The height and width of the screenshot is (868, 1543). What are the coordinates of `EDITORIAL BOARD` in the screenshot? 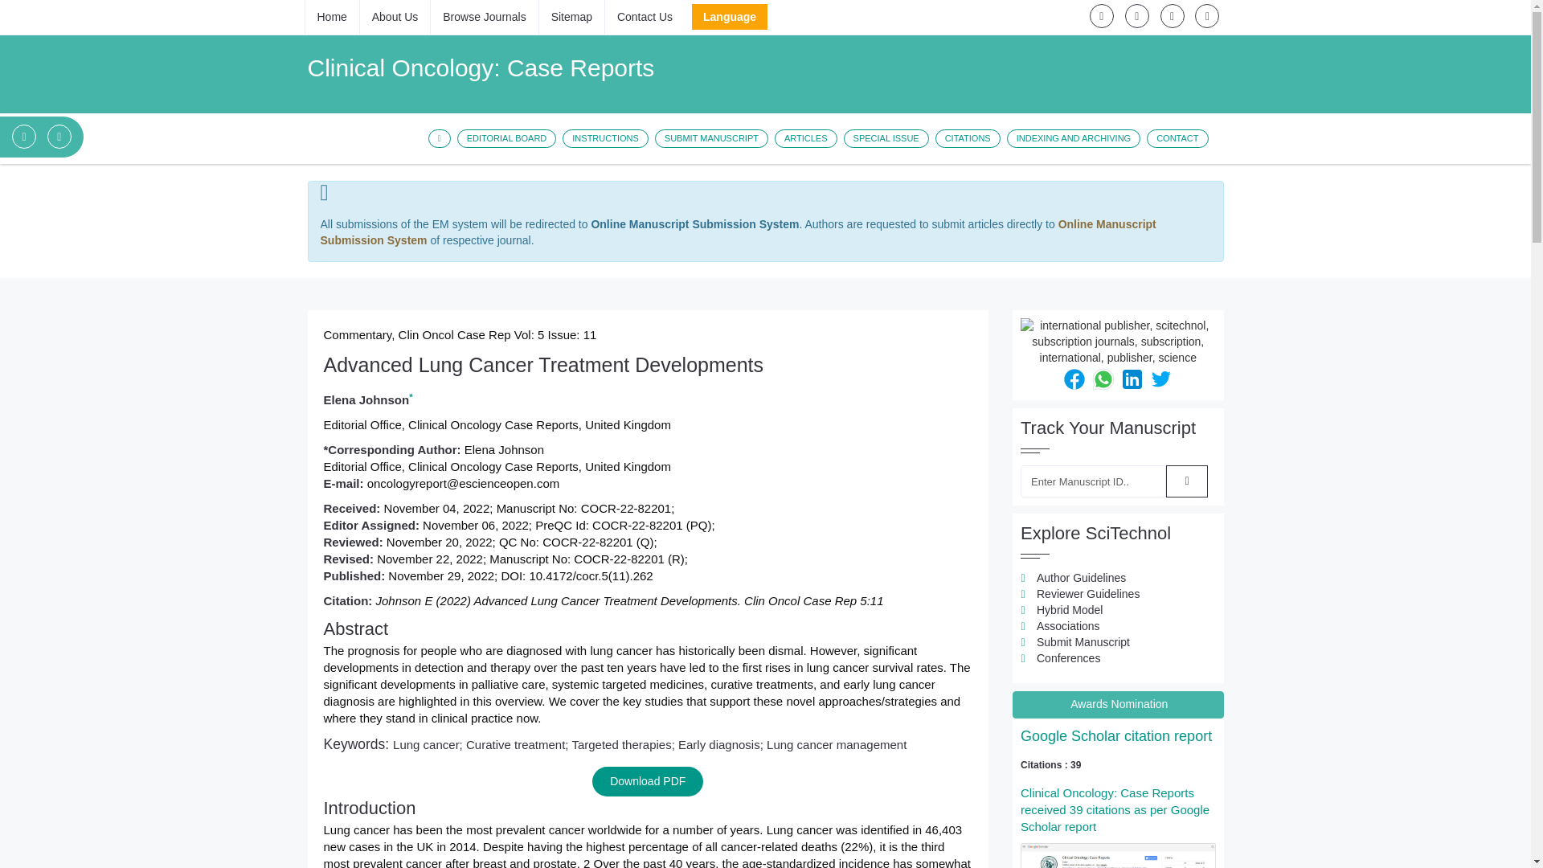 It's located at (506, 138).